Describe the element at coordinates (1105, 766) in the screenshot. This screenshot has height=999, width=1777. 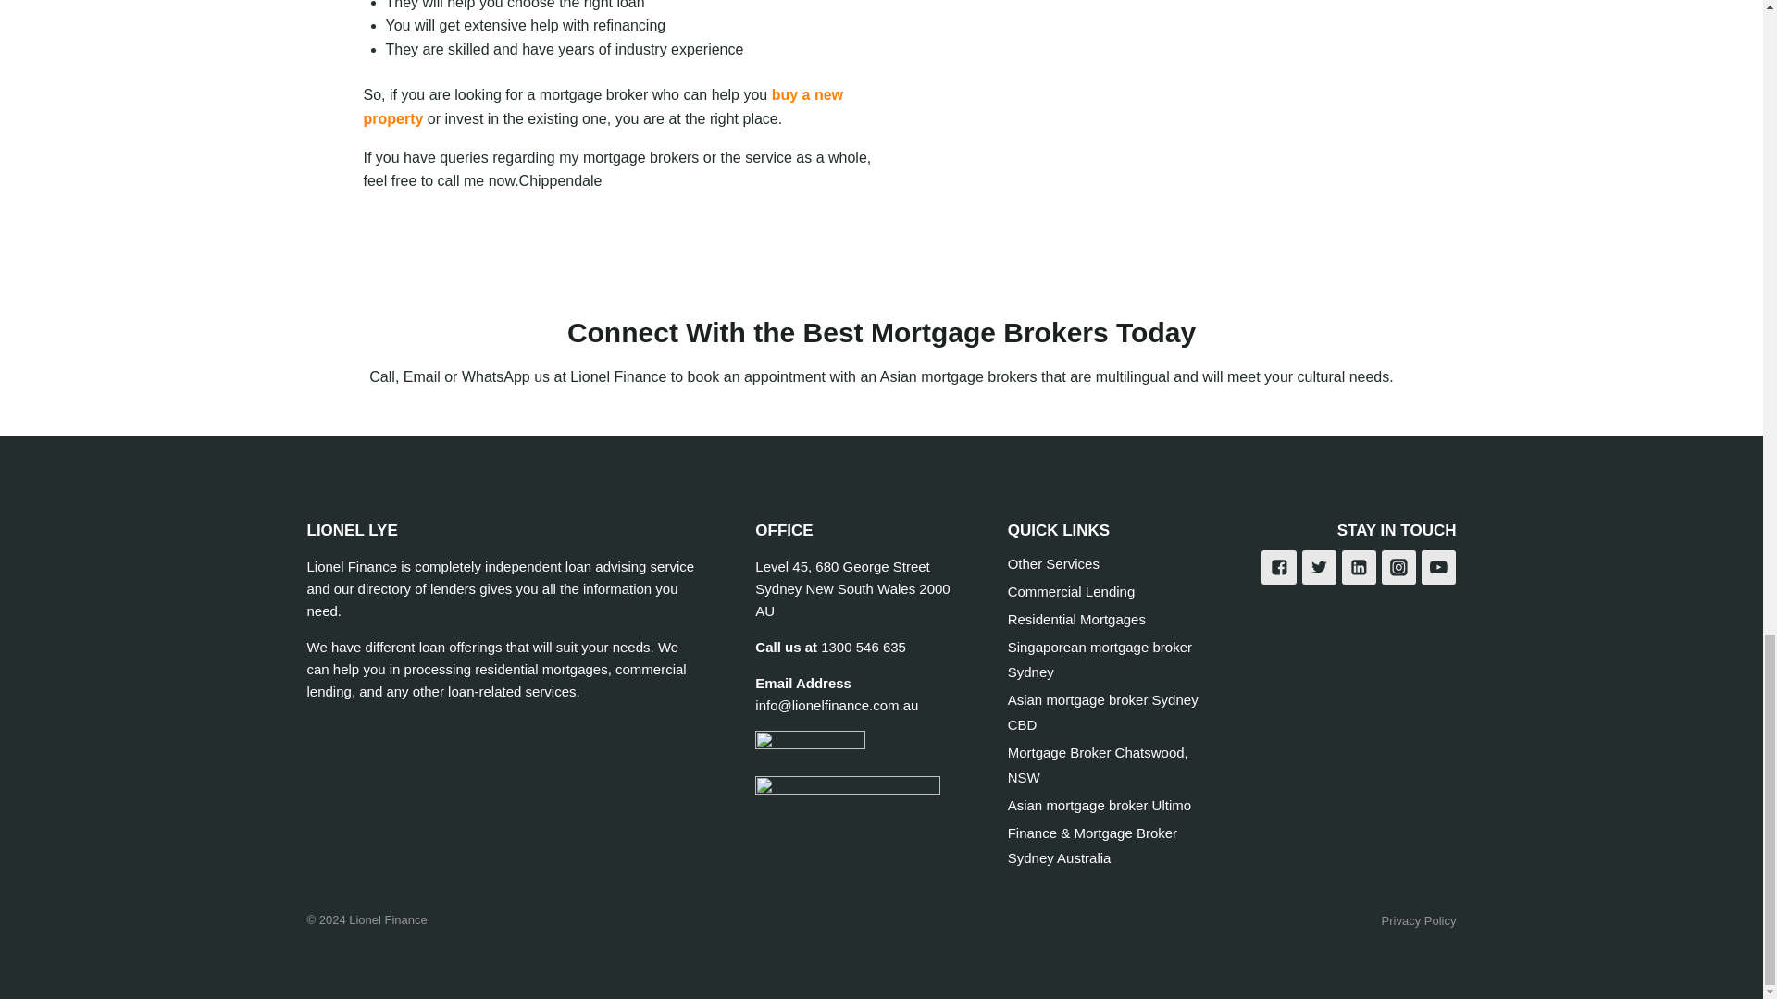
I see `Mortgage Broker Chatswood, NSW` at that location.